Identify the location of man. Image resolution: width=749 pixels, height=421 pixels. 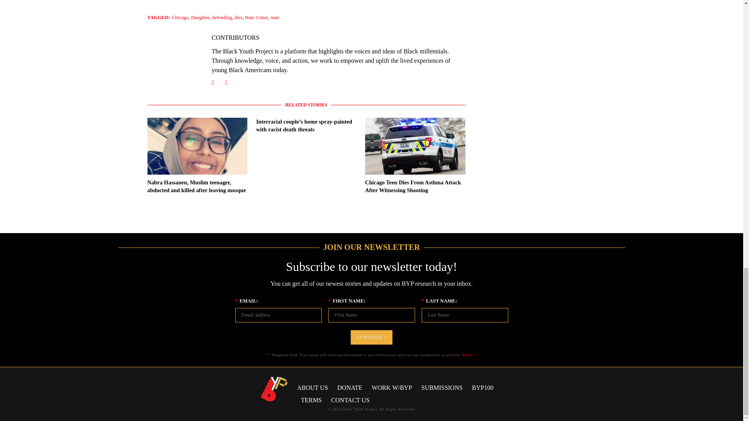
(275, 17).